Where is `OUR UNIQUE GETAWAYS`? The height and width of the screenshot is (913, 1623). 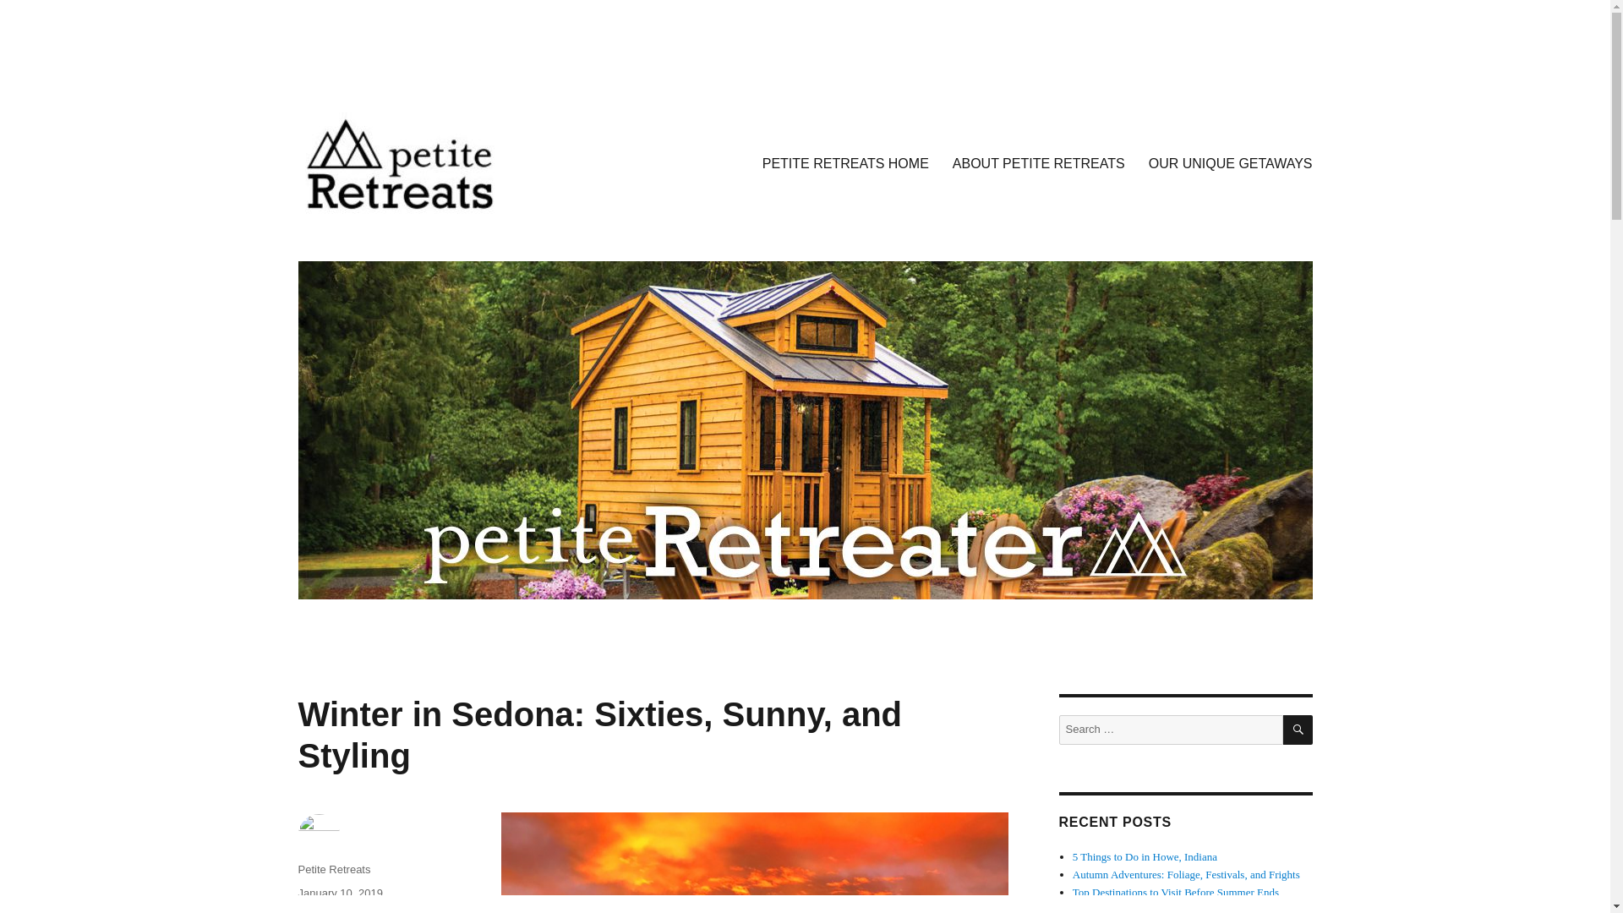 OUR UNIQUE GETAWAYS is located at coordinates (1231, 162).